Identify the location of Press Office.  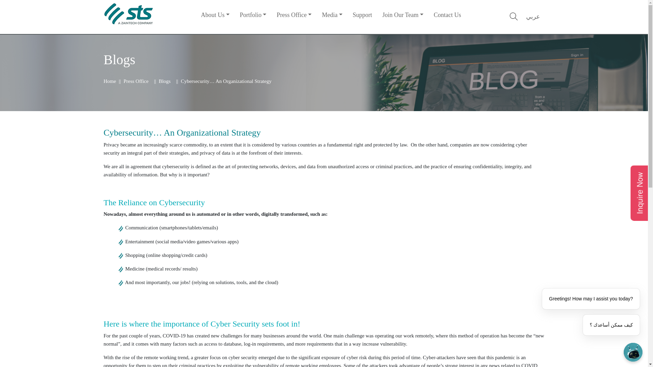
(135, 81).